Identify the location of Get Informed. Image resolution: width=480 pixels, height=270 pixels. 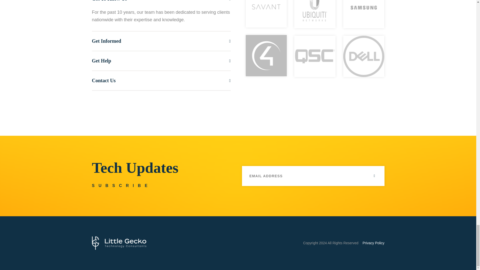
(161, 41).